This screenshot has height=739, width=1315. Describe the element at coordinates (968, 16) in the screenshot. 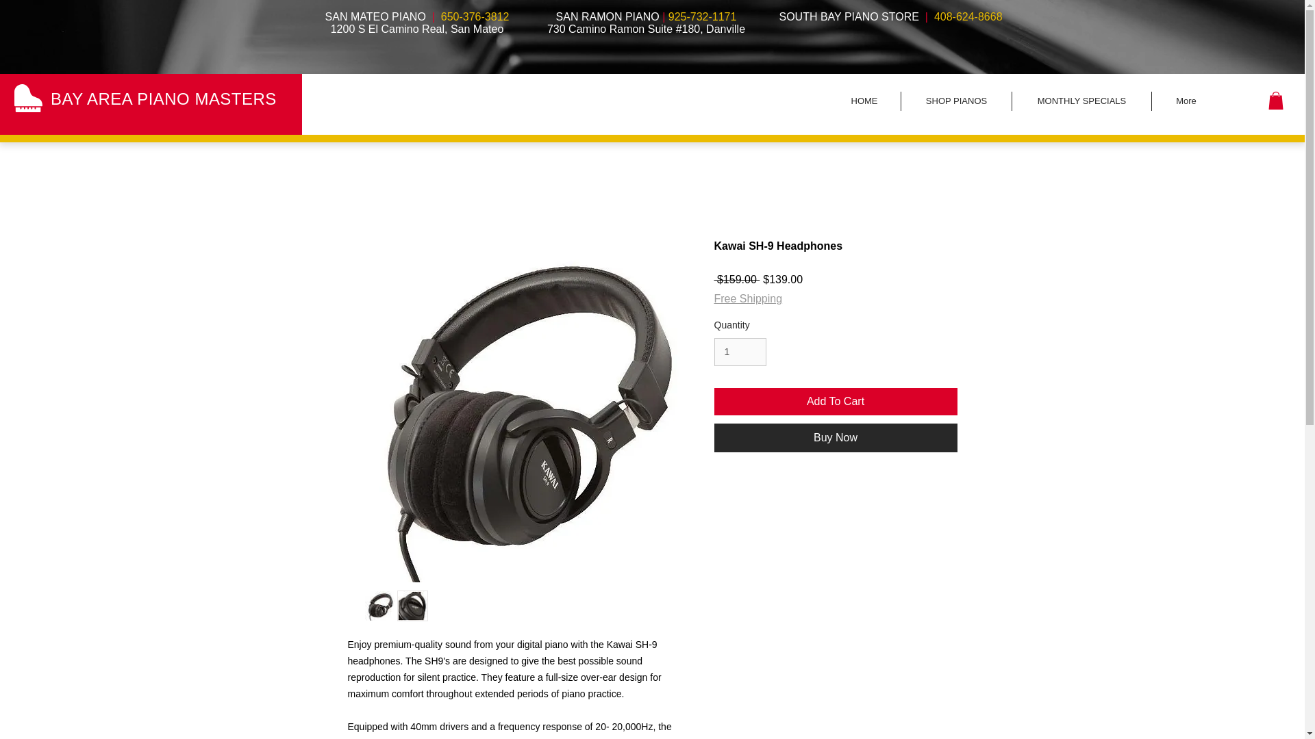

I see `408-624-8668` at that location.